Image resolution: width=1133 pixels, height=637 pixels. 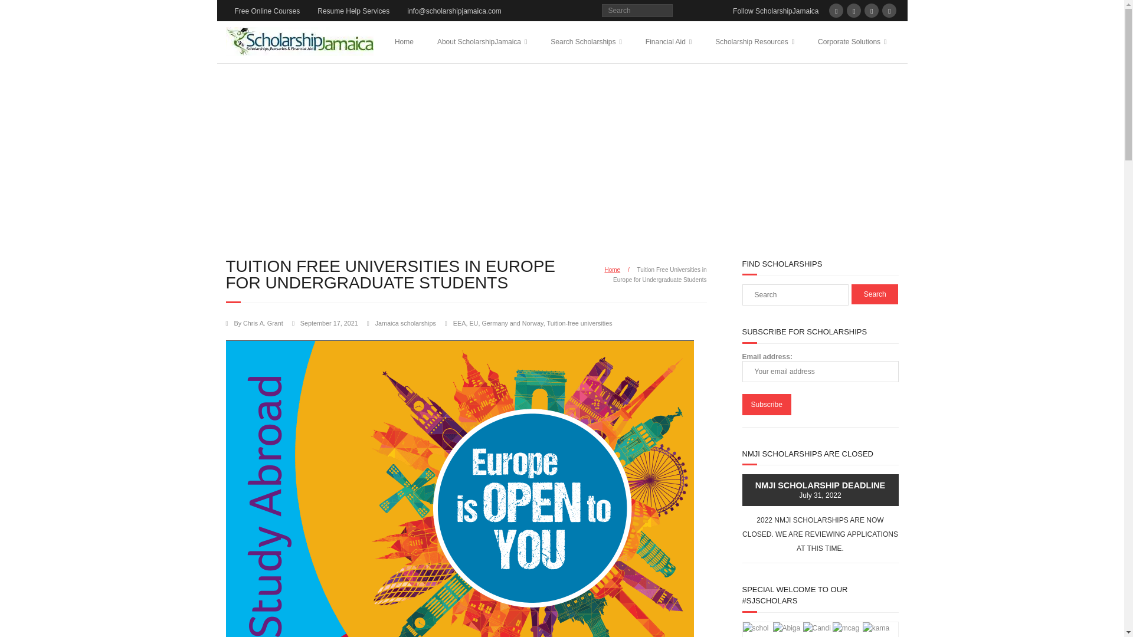 What do you see at coordinates (816, 629) in the screenshot?
I see `Candi` at bounding box center [816, 629].